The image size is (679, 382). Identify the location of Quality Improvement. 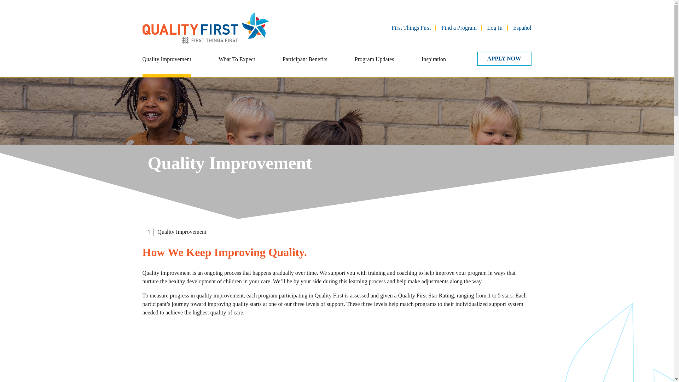
(166, 64).